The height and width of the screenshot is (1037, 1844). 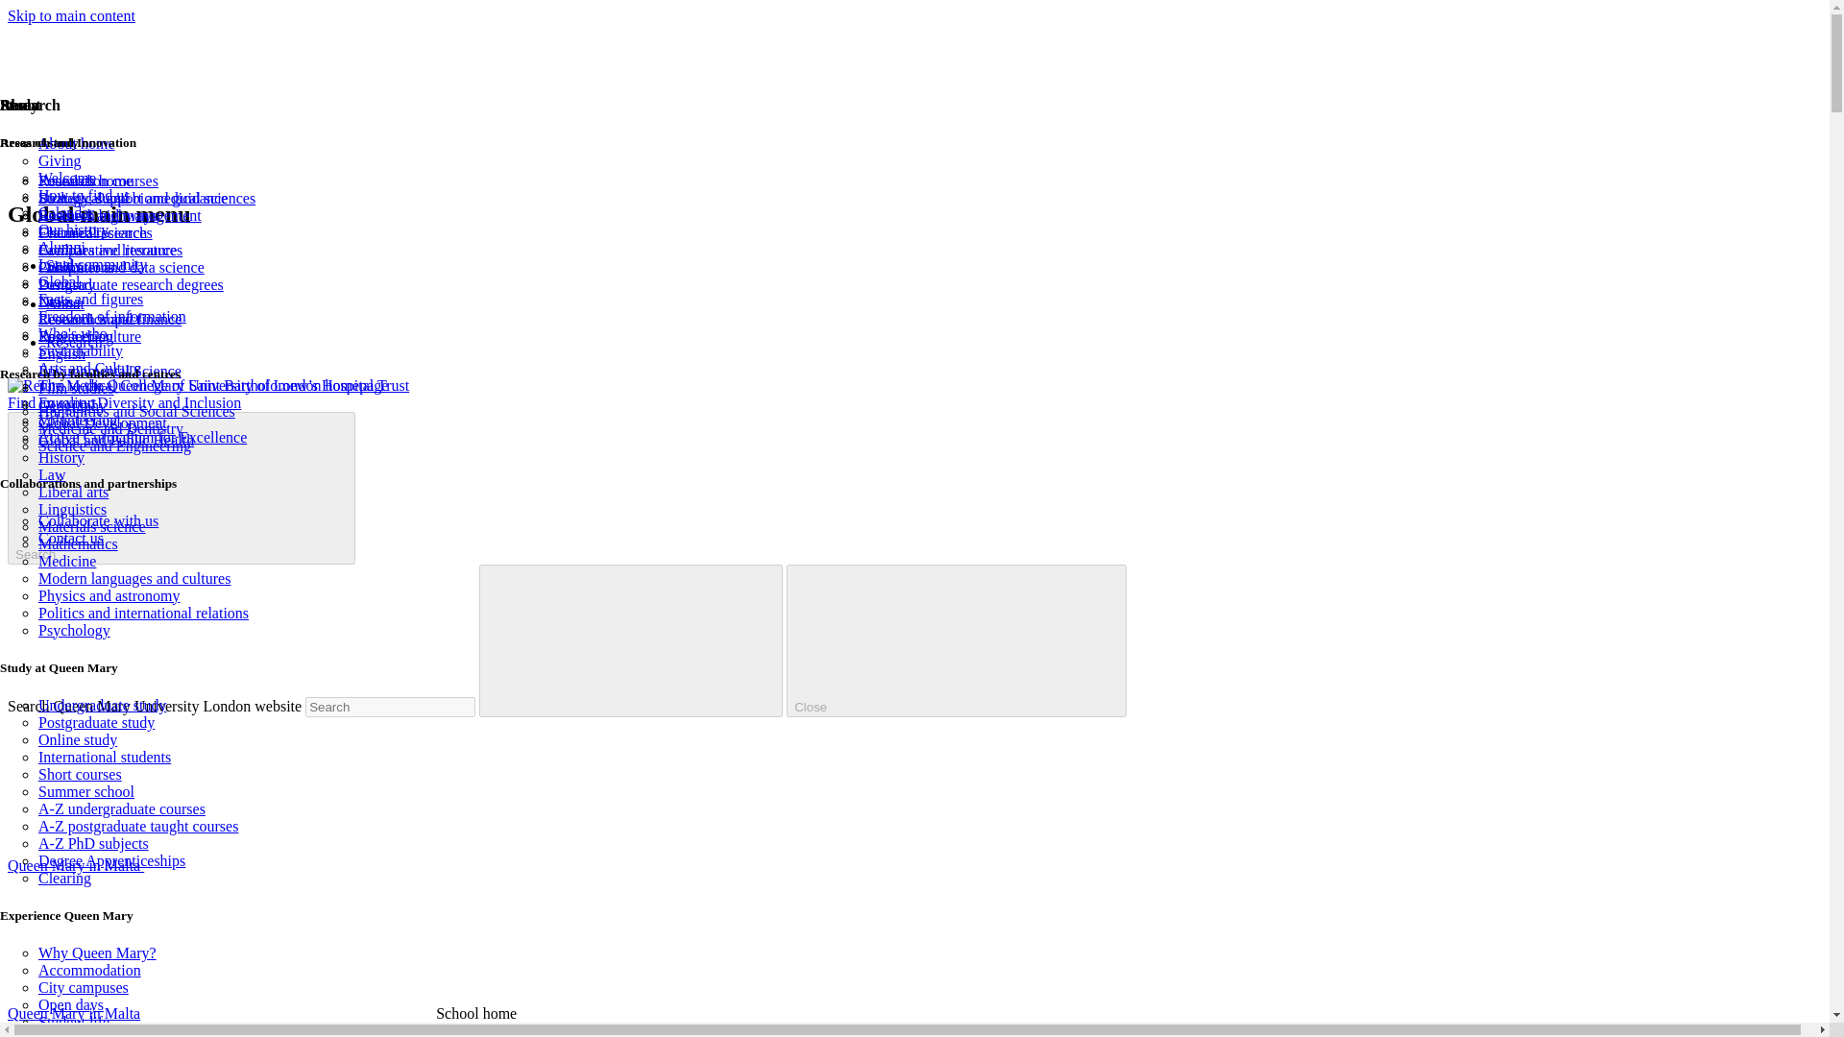 I want to click on Undergraduate study, so click(x=102, y=705).